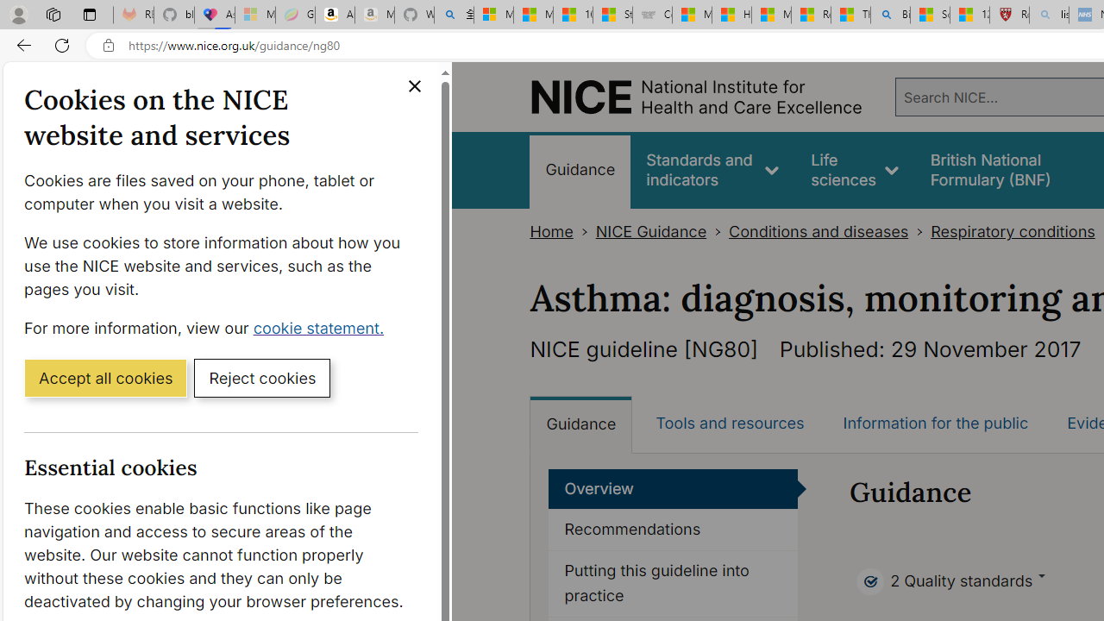 This screenshot has height=621, width=1104. What do you see at coordinates (662, 231) in the screenshot?
I see `NICE Guidance>` at bounding box center [662, 231].